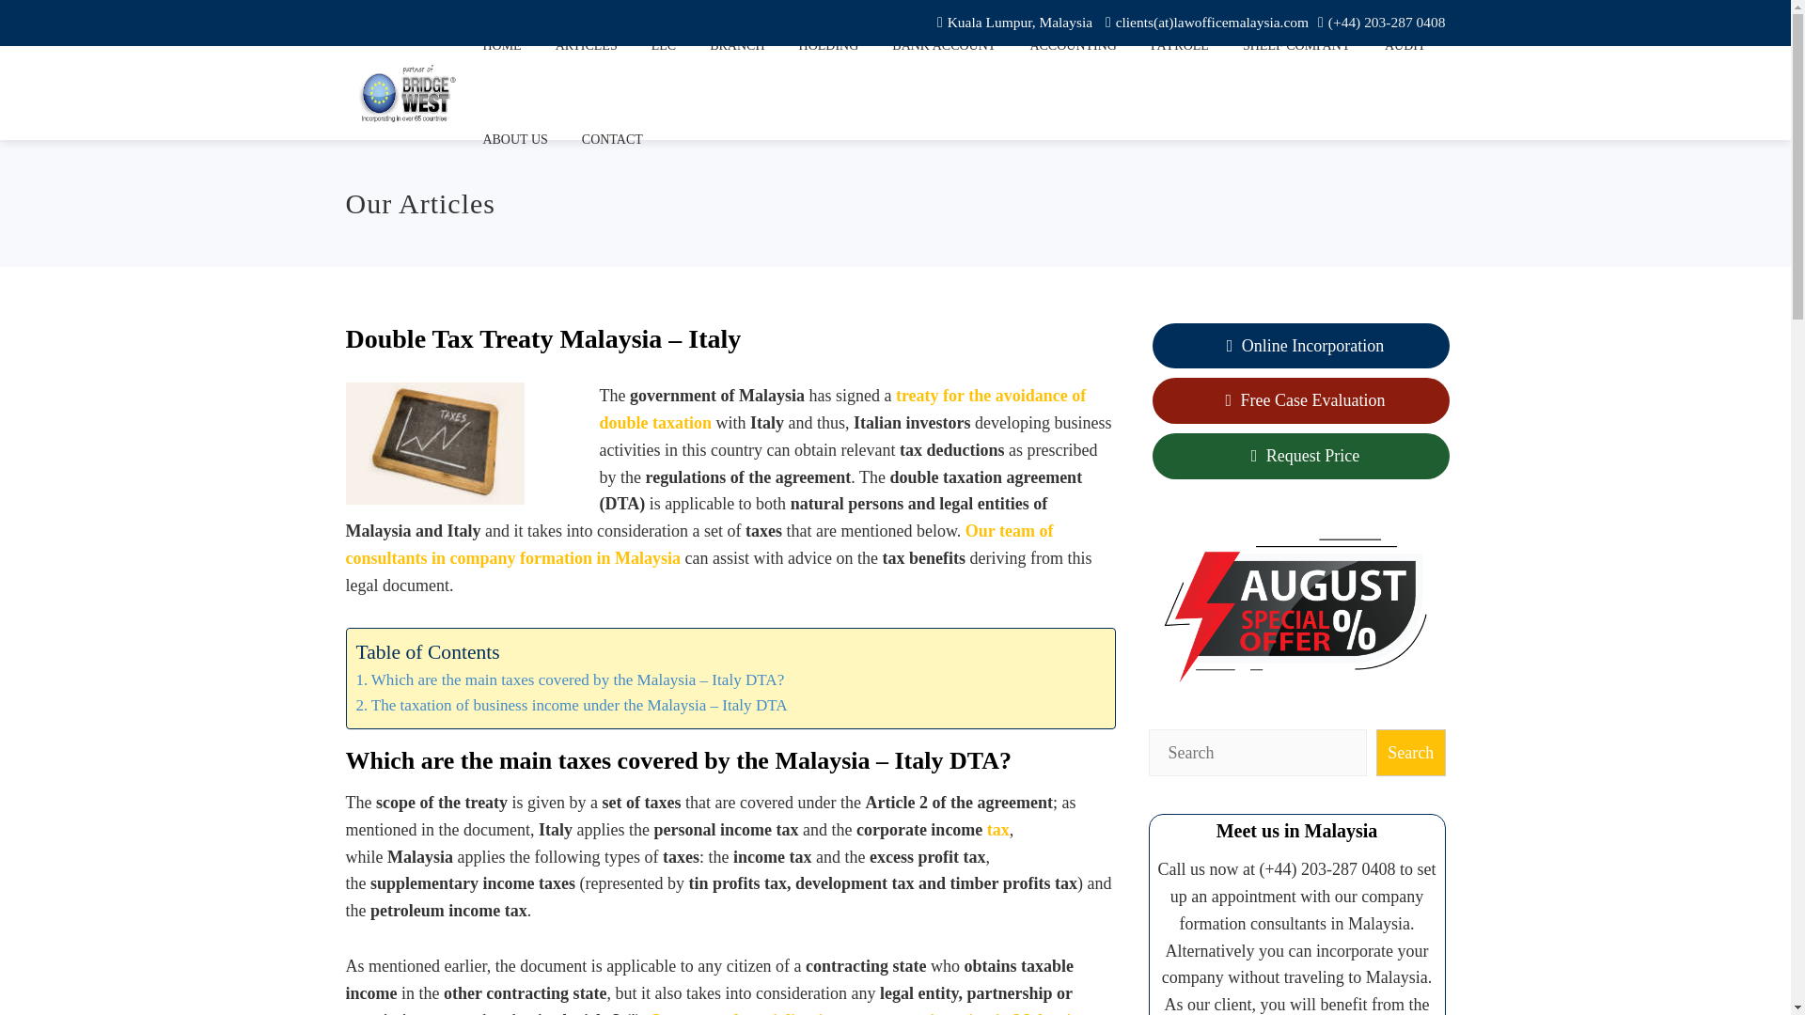 The width and height of the screenshot is (1805, 1015). I want to click on ACCOUNTING, so click(1073, 47).